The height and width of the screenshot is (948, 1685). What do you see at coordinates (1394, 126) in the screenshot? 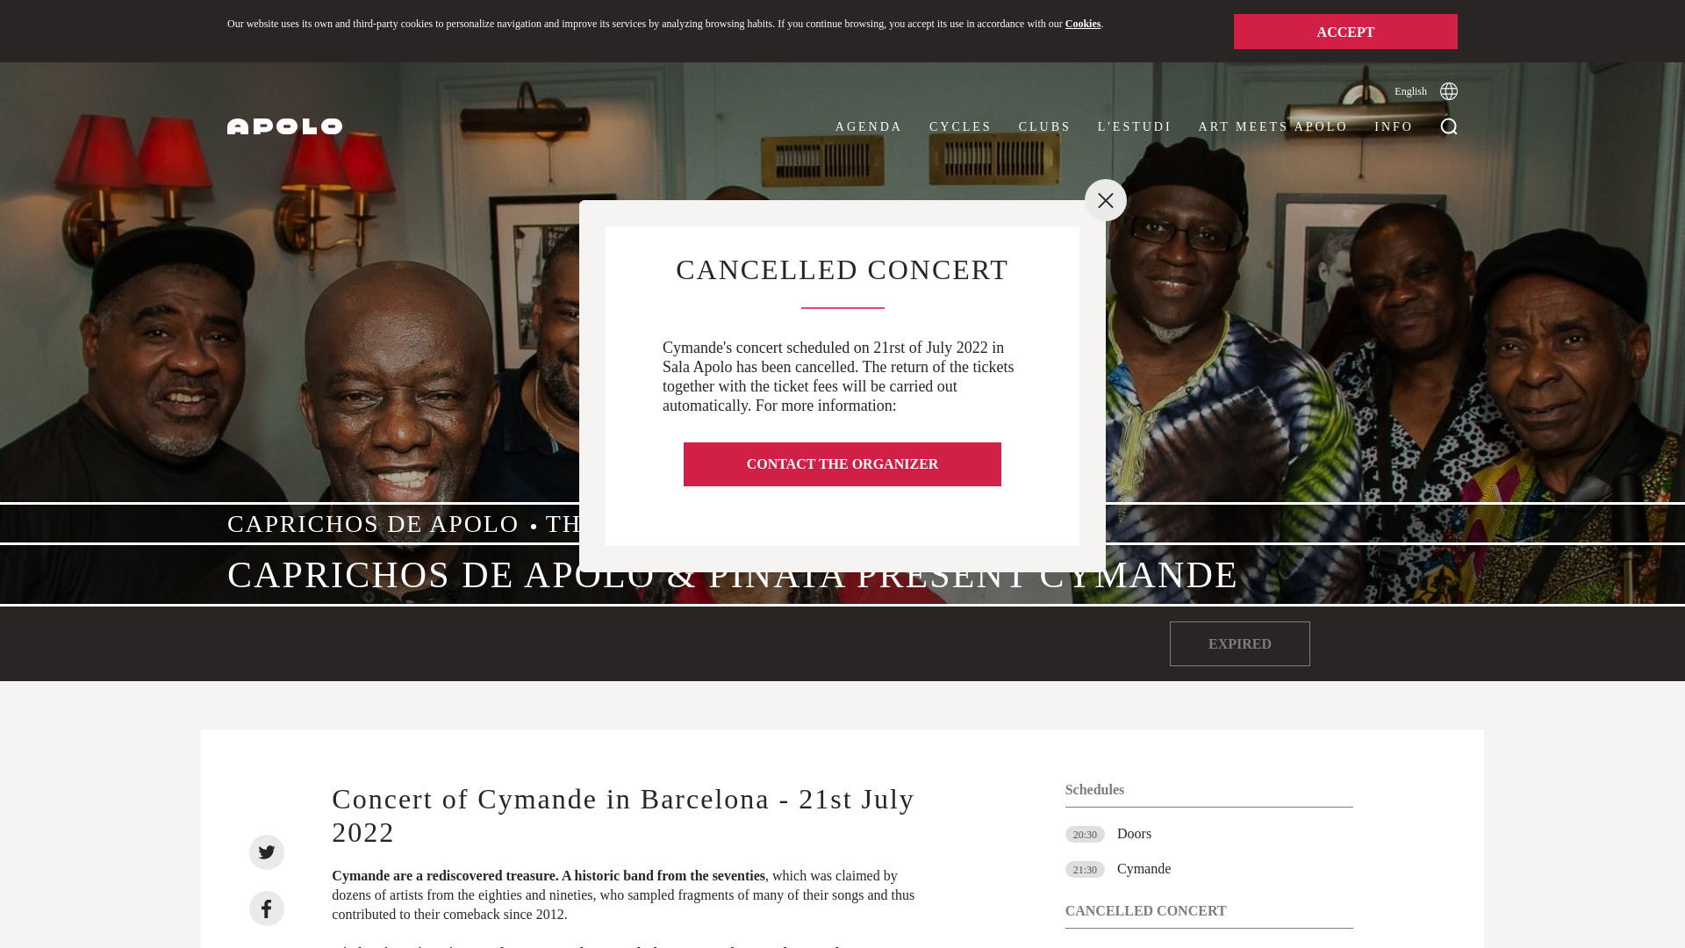
I see `INFO` at bounding box center [1394, 126].